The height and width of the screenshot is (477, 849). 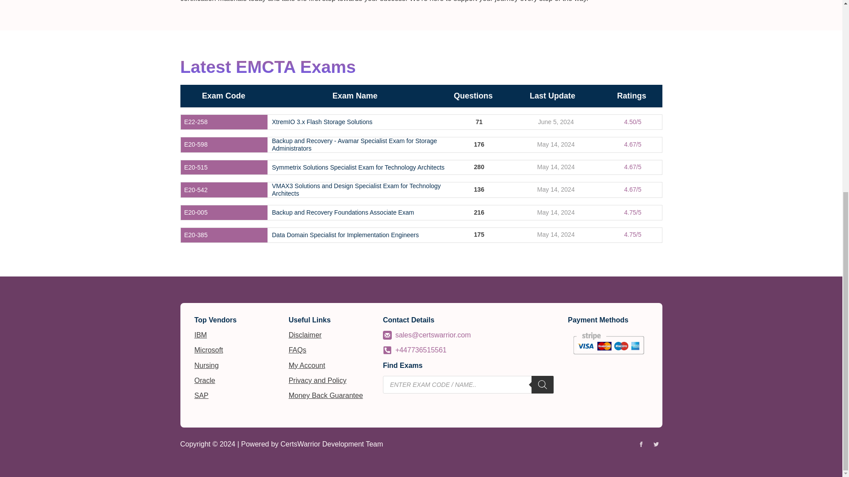 I want to click on E20-385, so click(x=195, y=235).